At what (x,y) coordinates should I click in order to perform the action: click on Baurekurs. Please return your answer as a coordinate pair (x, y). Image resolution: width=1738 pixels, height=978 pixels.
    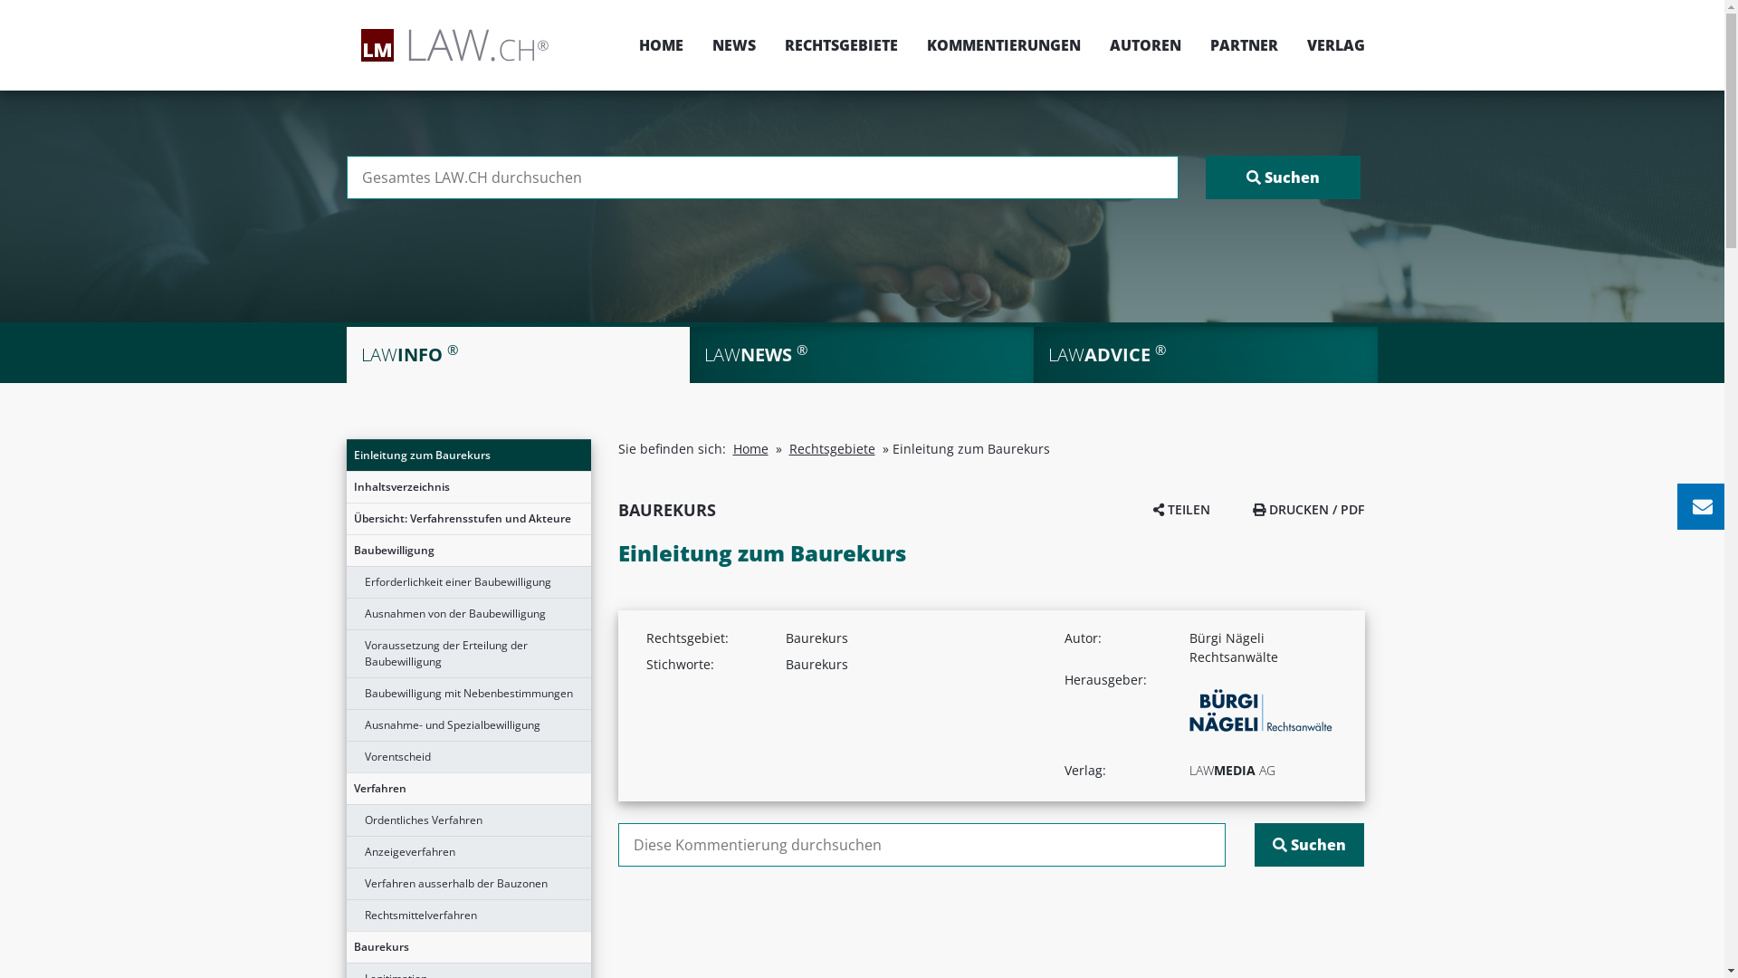
    Looking at the image, I should click on (468, 947).